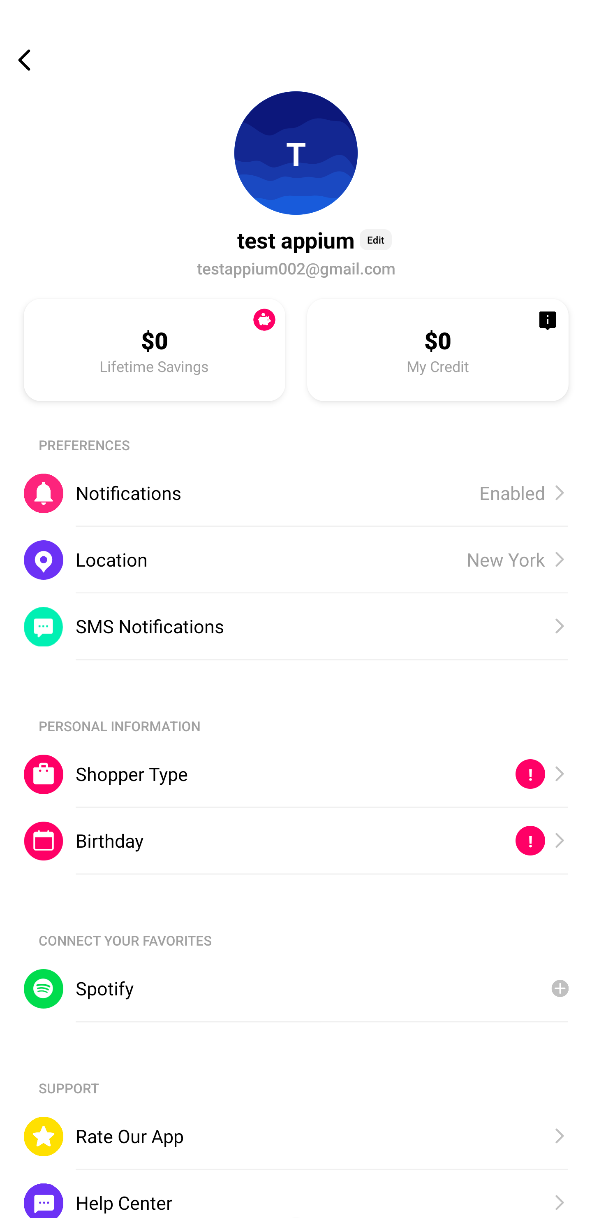 The image size is (592, 1218). Describe the element at coordinates (437, 349) in the screenshot. I see `$0, My Credit $0 My Credit` at that location.